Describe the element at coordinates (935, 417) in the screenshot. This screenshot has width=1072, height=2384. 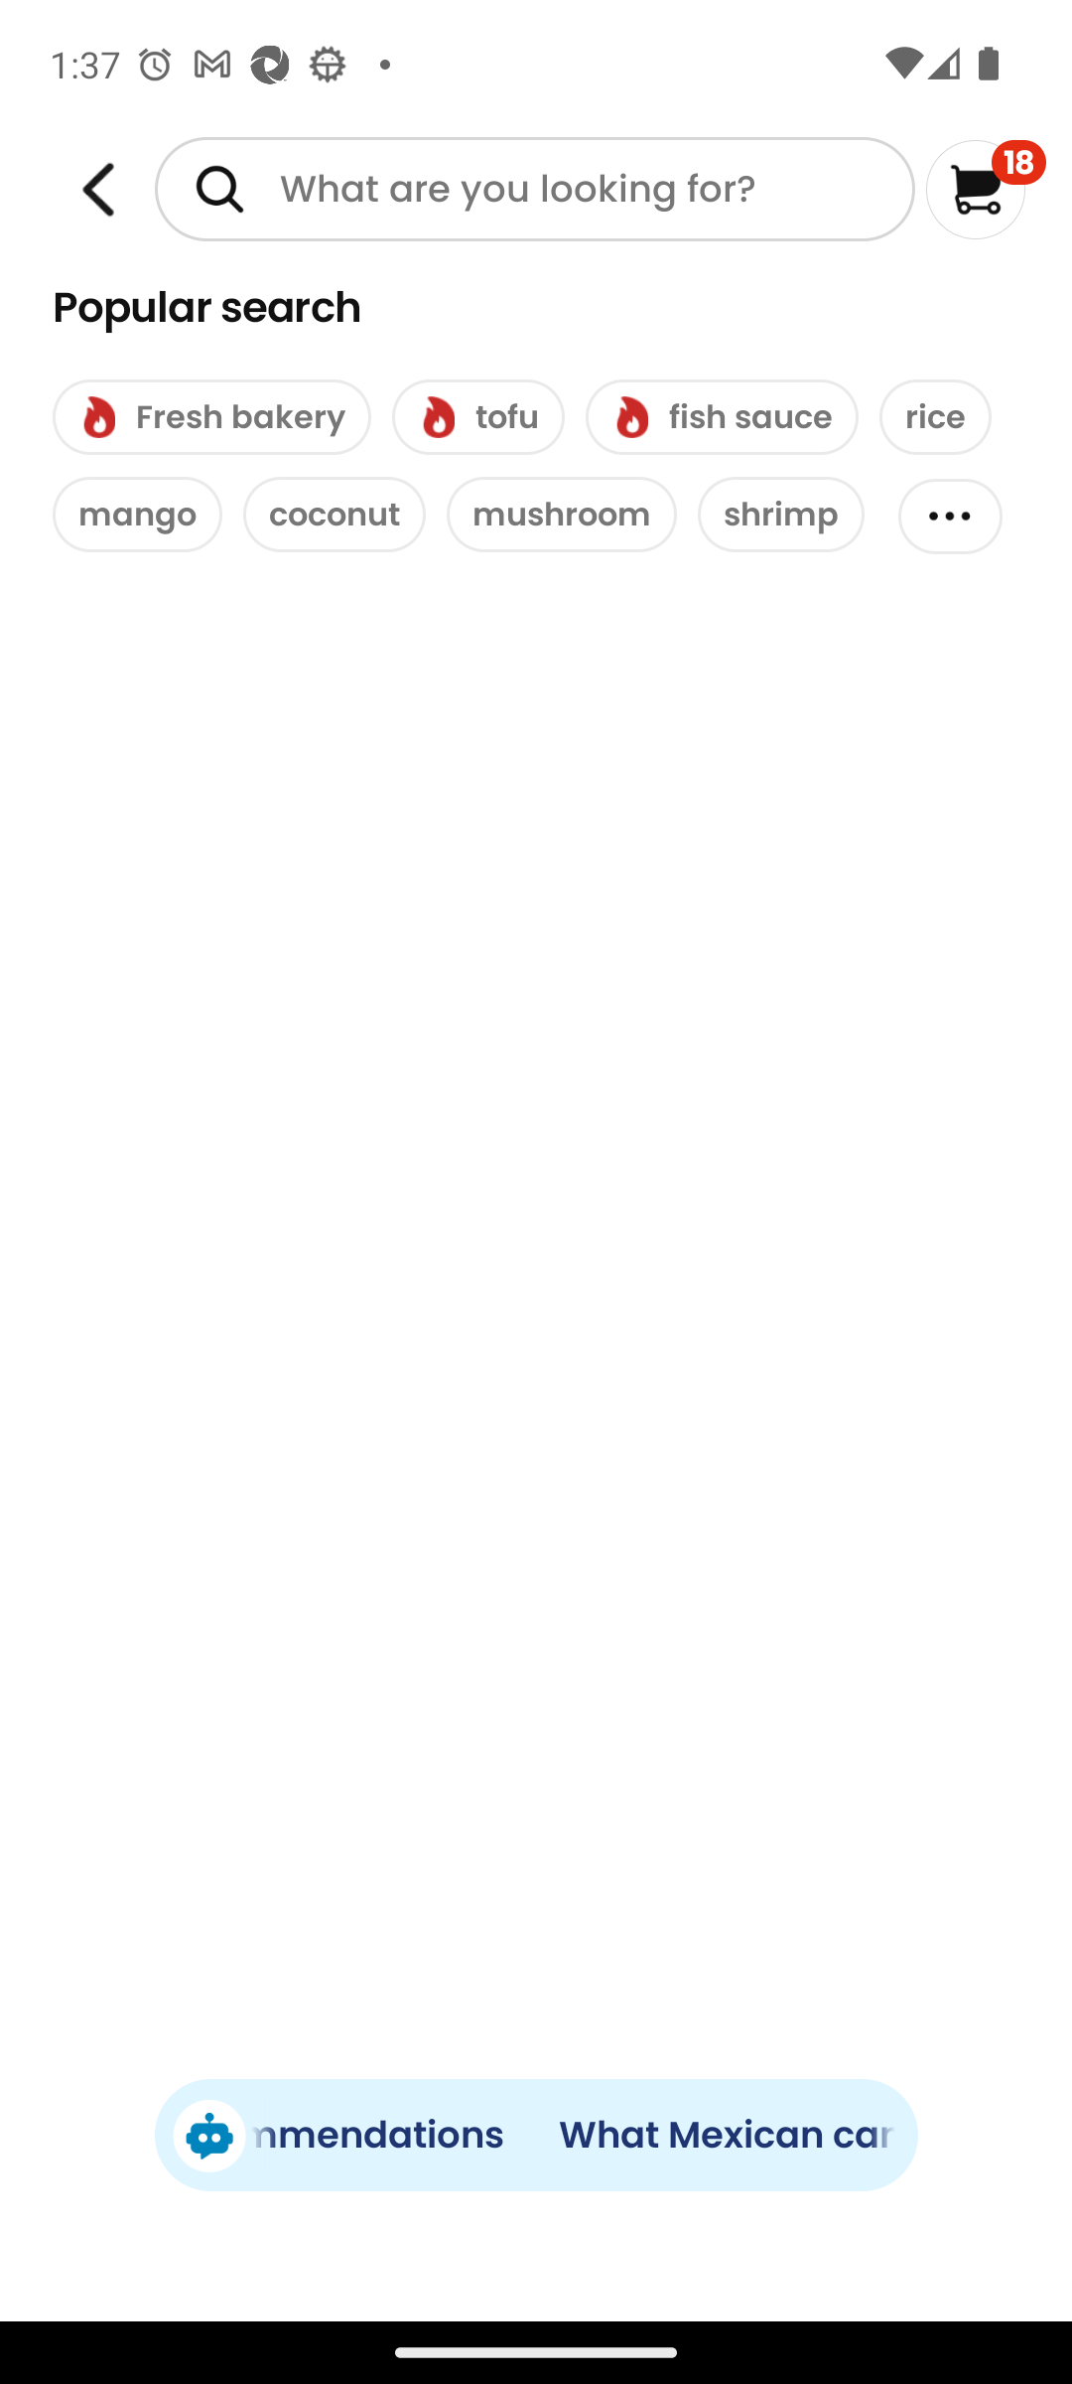
I see `rice` at that location.